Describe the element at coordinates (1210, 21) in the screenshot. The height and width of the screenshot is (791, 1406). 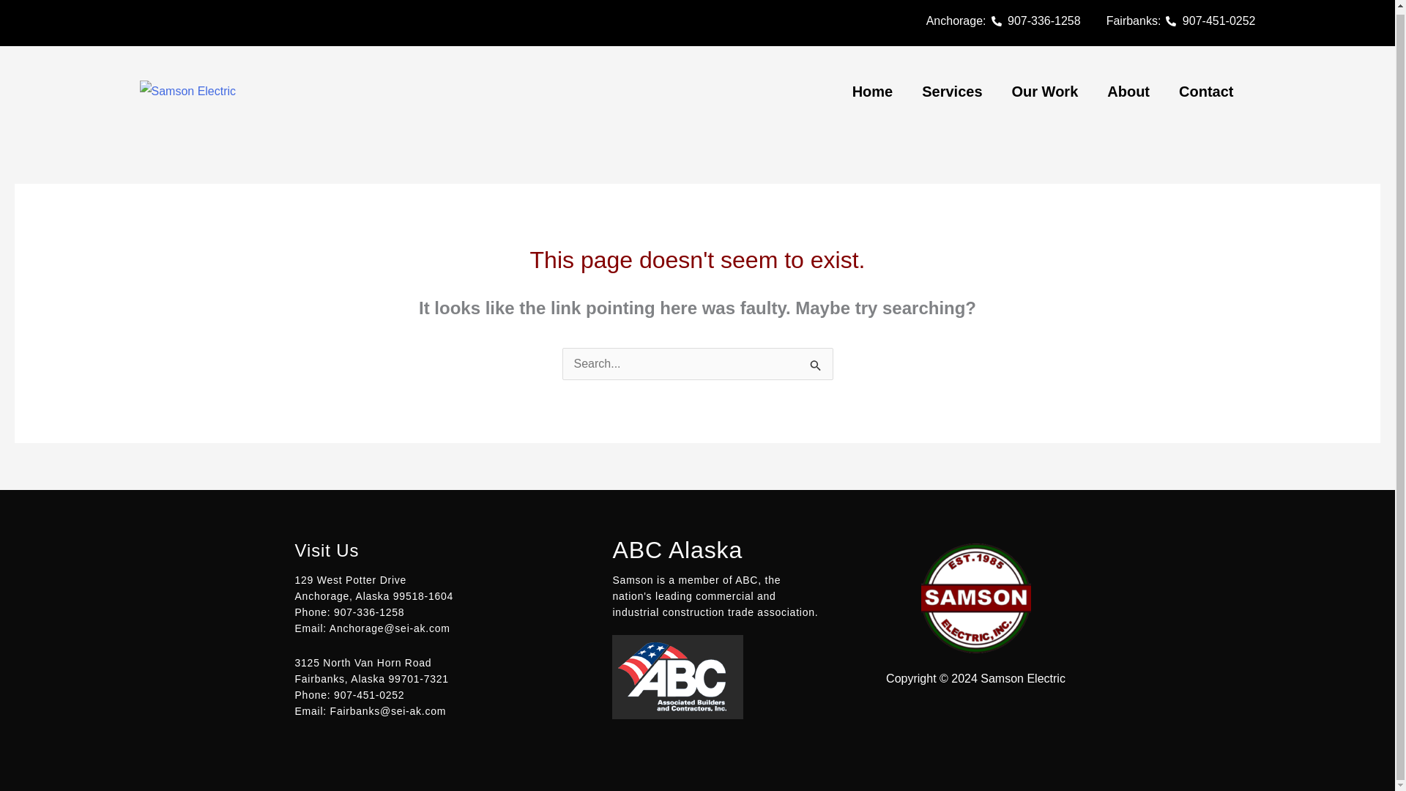
I see `907-451-0252` at that location.